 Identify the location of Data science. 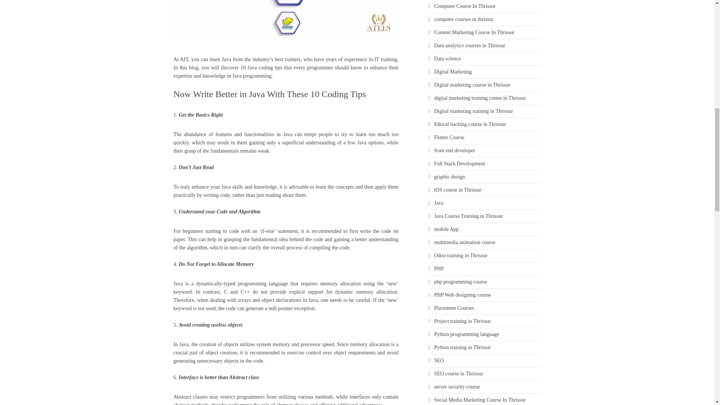
(484, 58).